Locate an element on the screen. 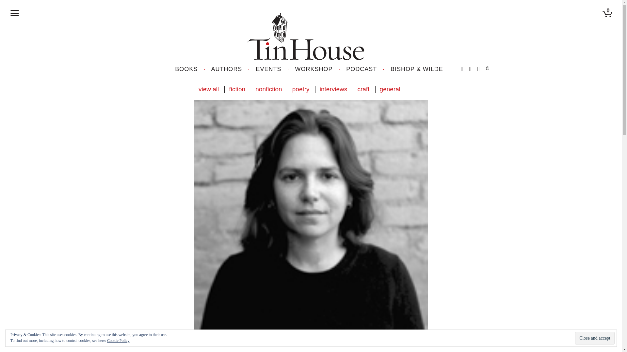  Created with Sketch. is located at coordinates (309, 36).